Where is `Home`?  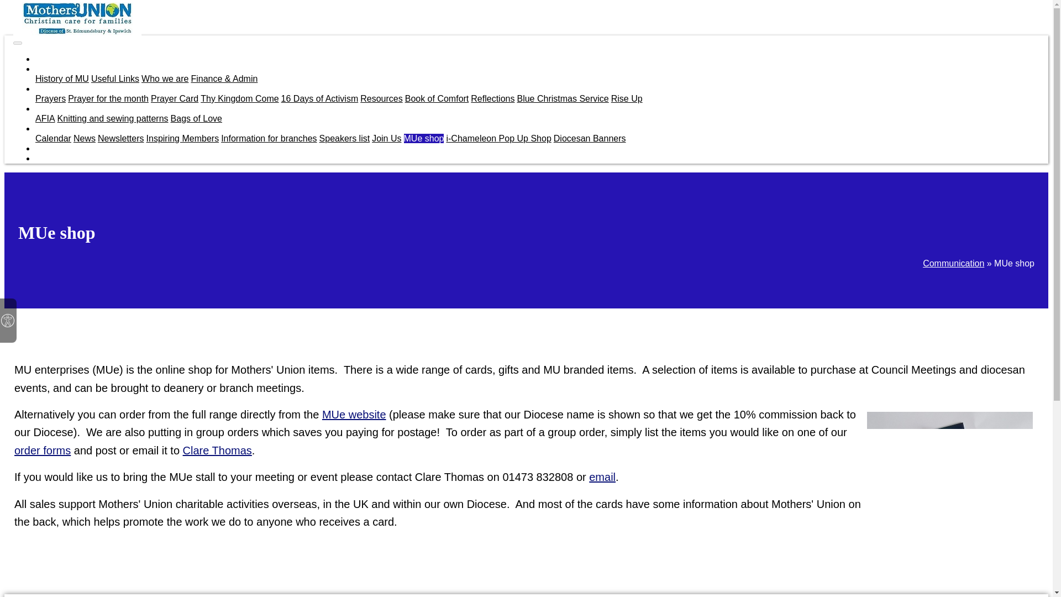 Home is located at coordinates (47, 59).